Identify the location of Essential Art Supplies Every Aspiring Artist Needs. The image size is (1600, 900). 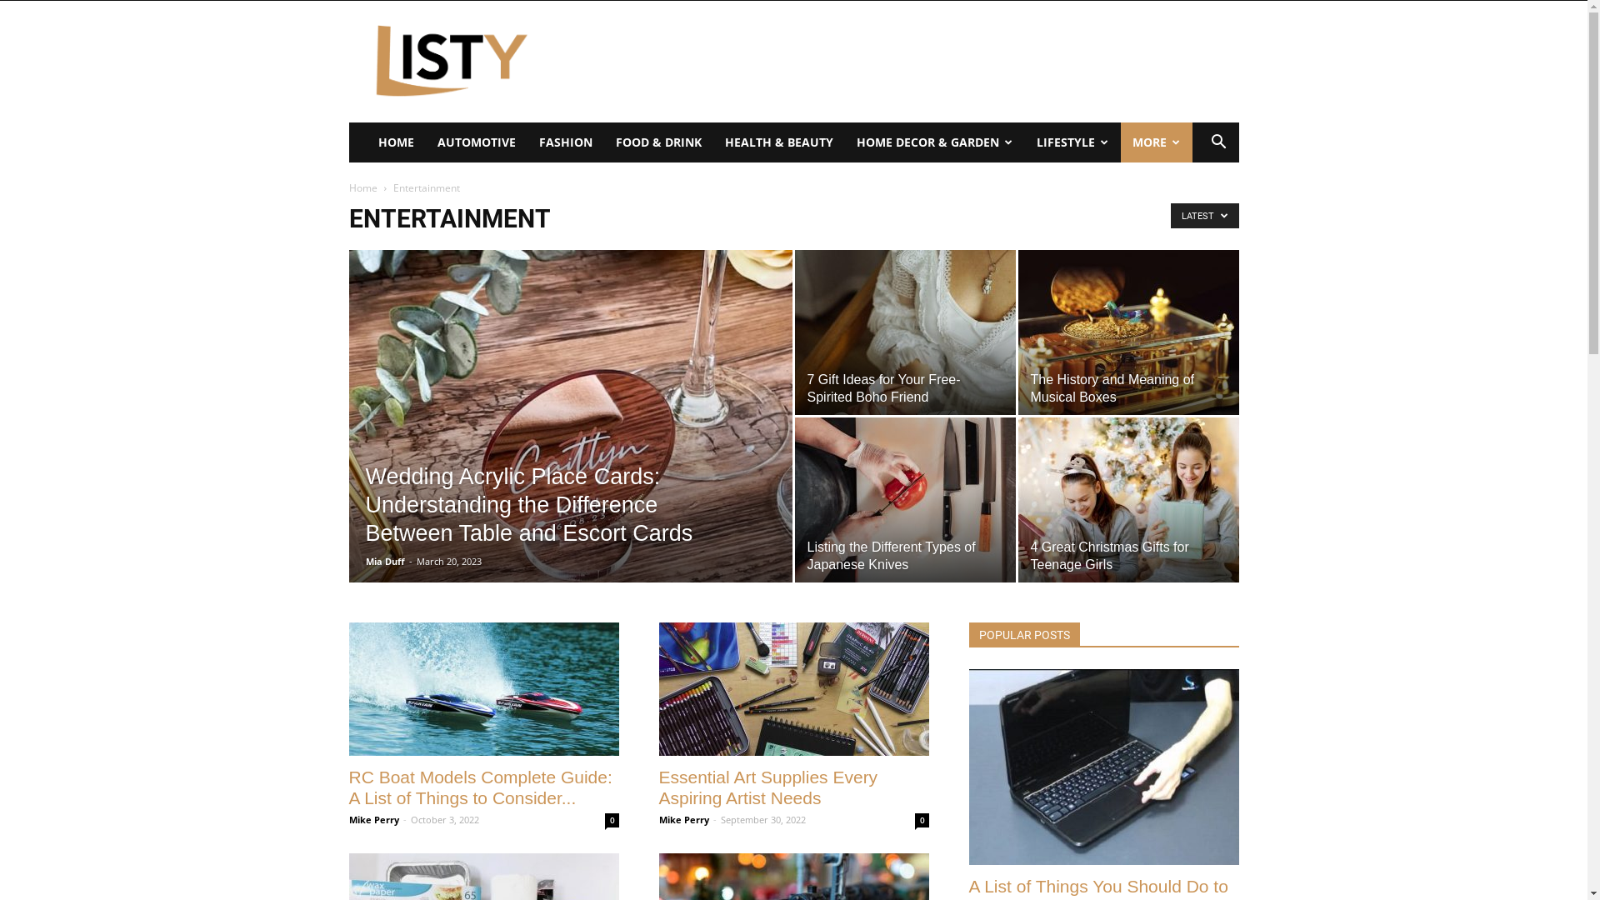
(793, 689).